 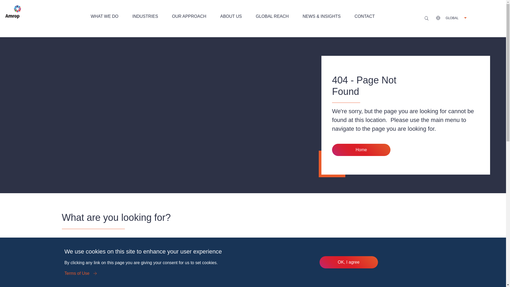 What do you see at coordinates (451, 18) in the screenshot?
I see `GLOBAL` at bounding box center [451, 18].